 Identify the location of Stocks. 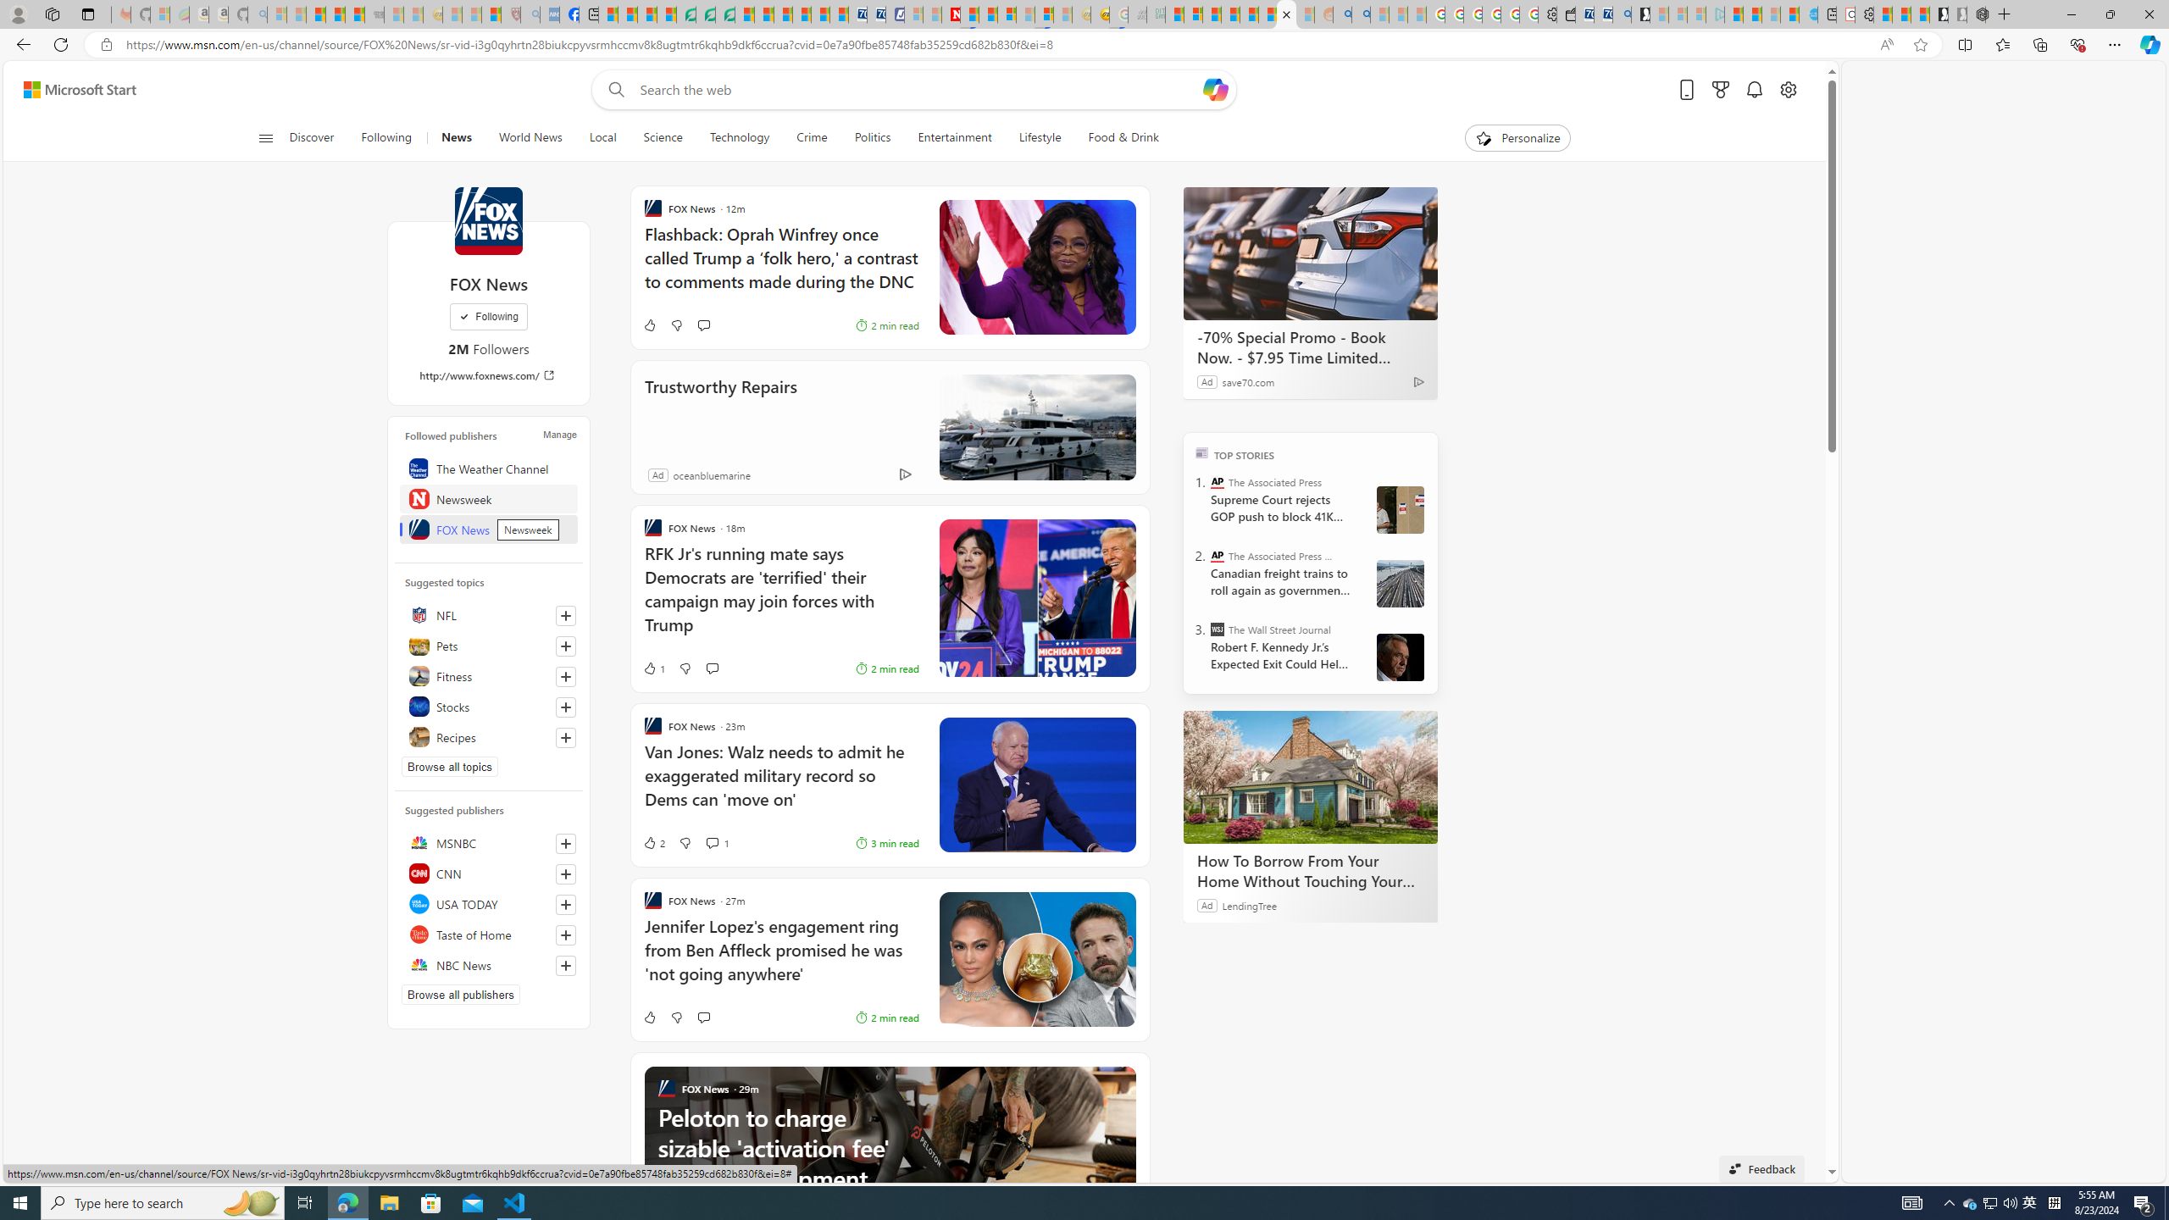
(488, 707).